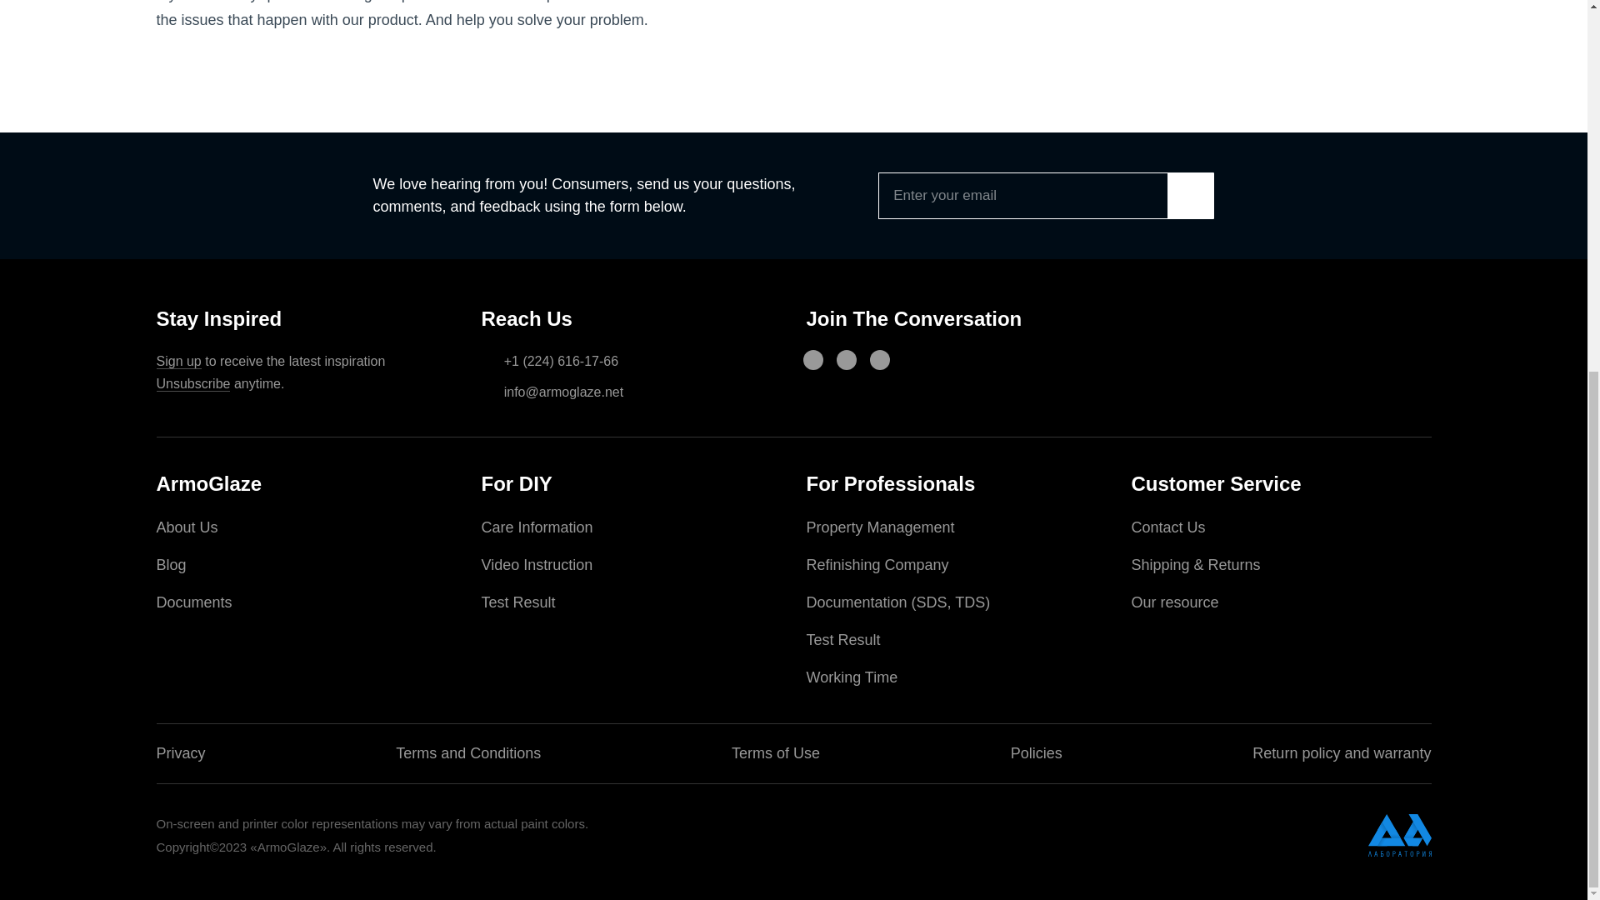 The image size is (1600, 900). Describe the element at coordinates (178, 362) in the screenshot. I see `Sign up` at that location.